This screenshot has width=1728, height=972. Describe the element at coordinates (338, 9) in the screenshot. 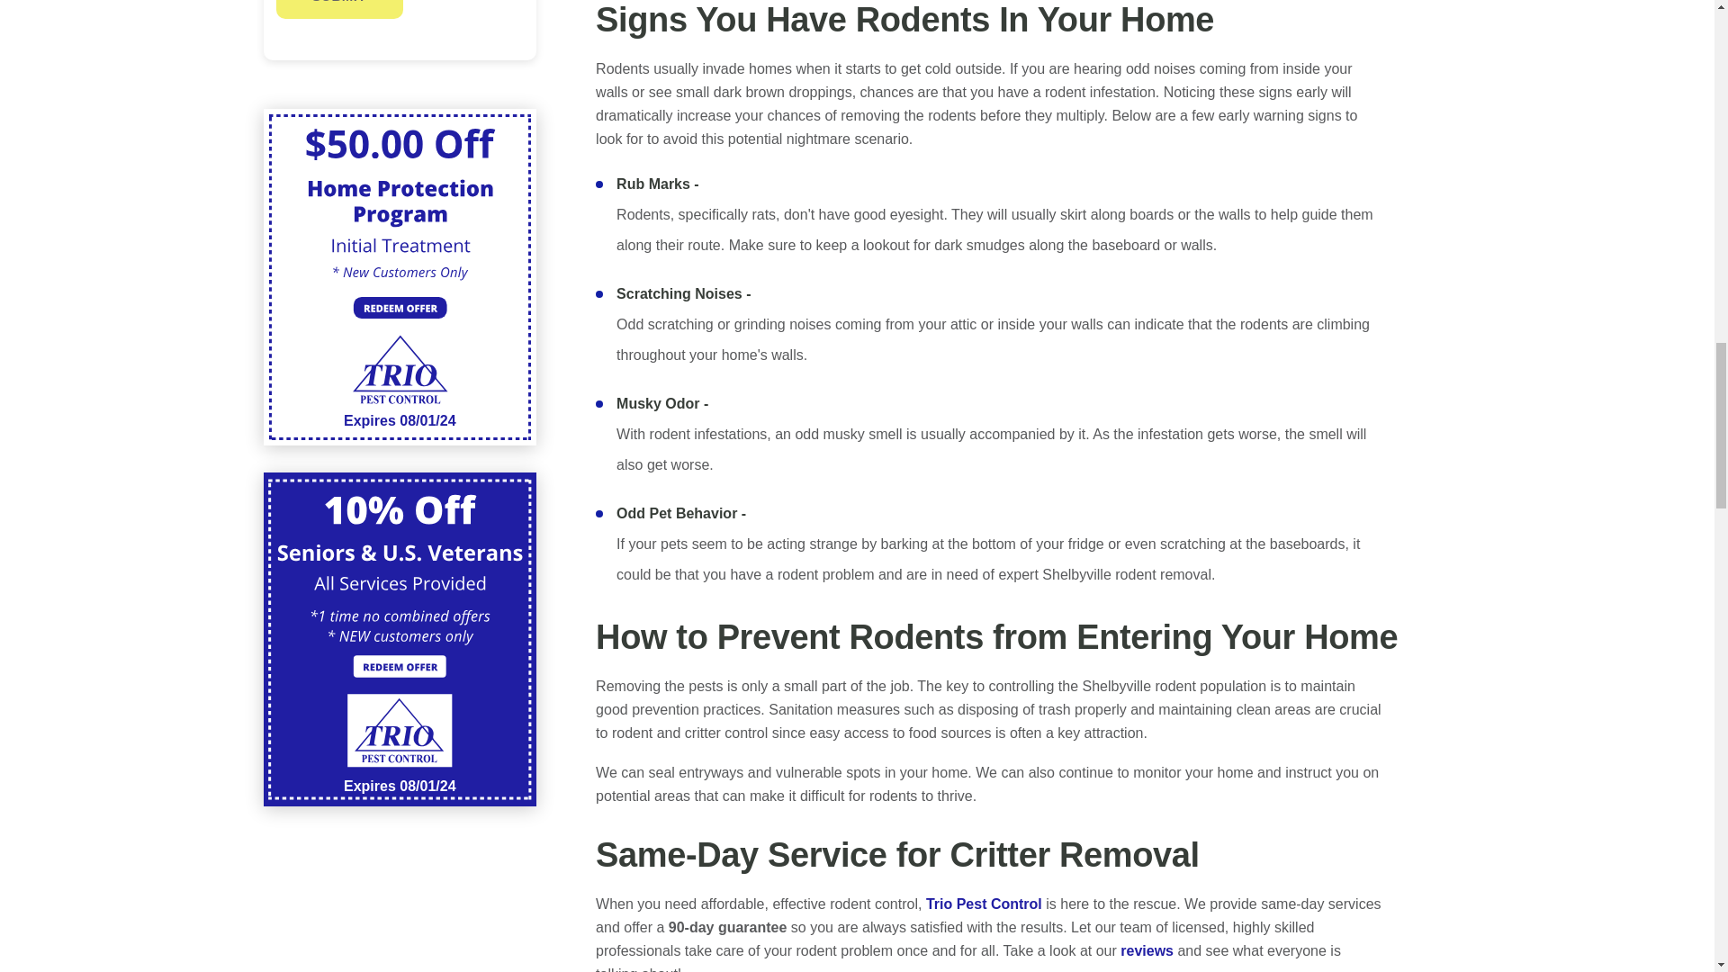

I see `Submit` at that location.